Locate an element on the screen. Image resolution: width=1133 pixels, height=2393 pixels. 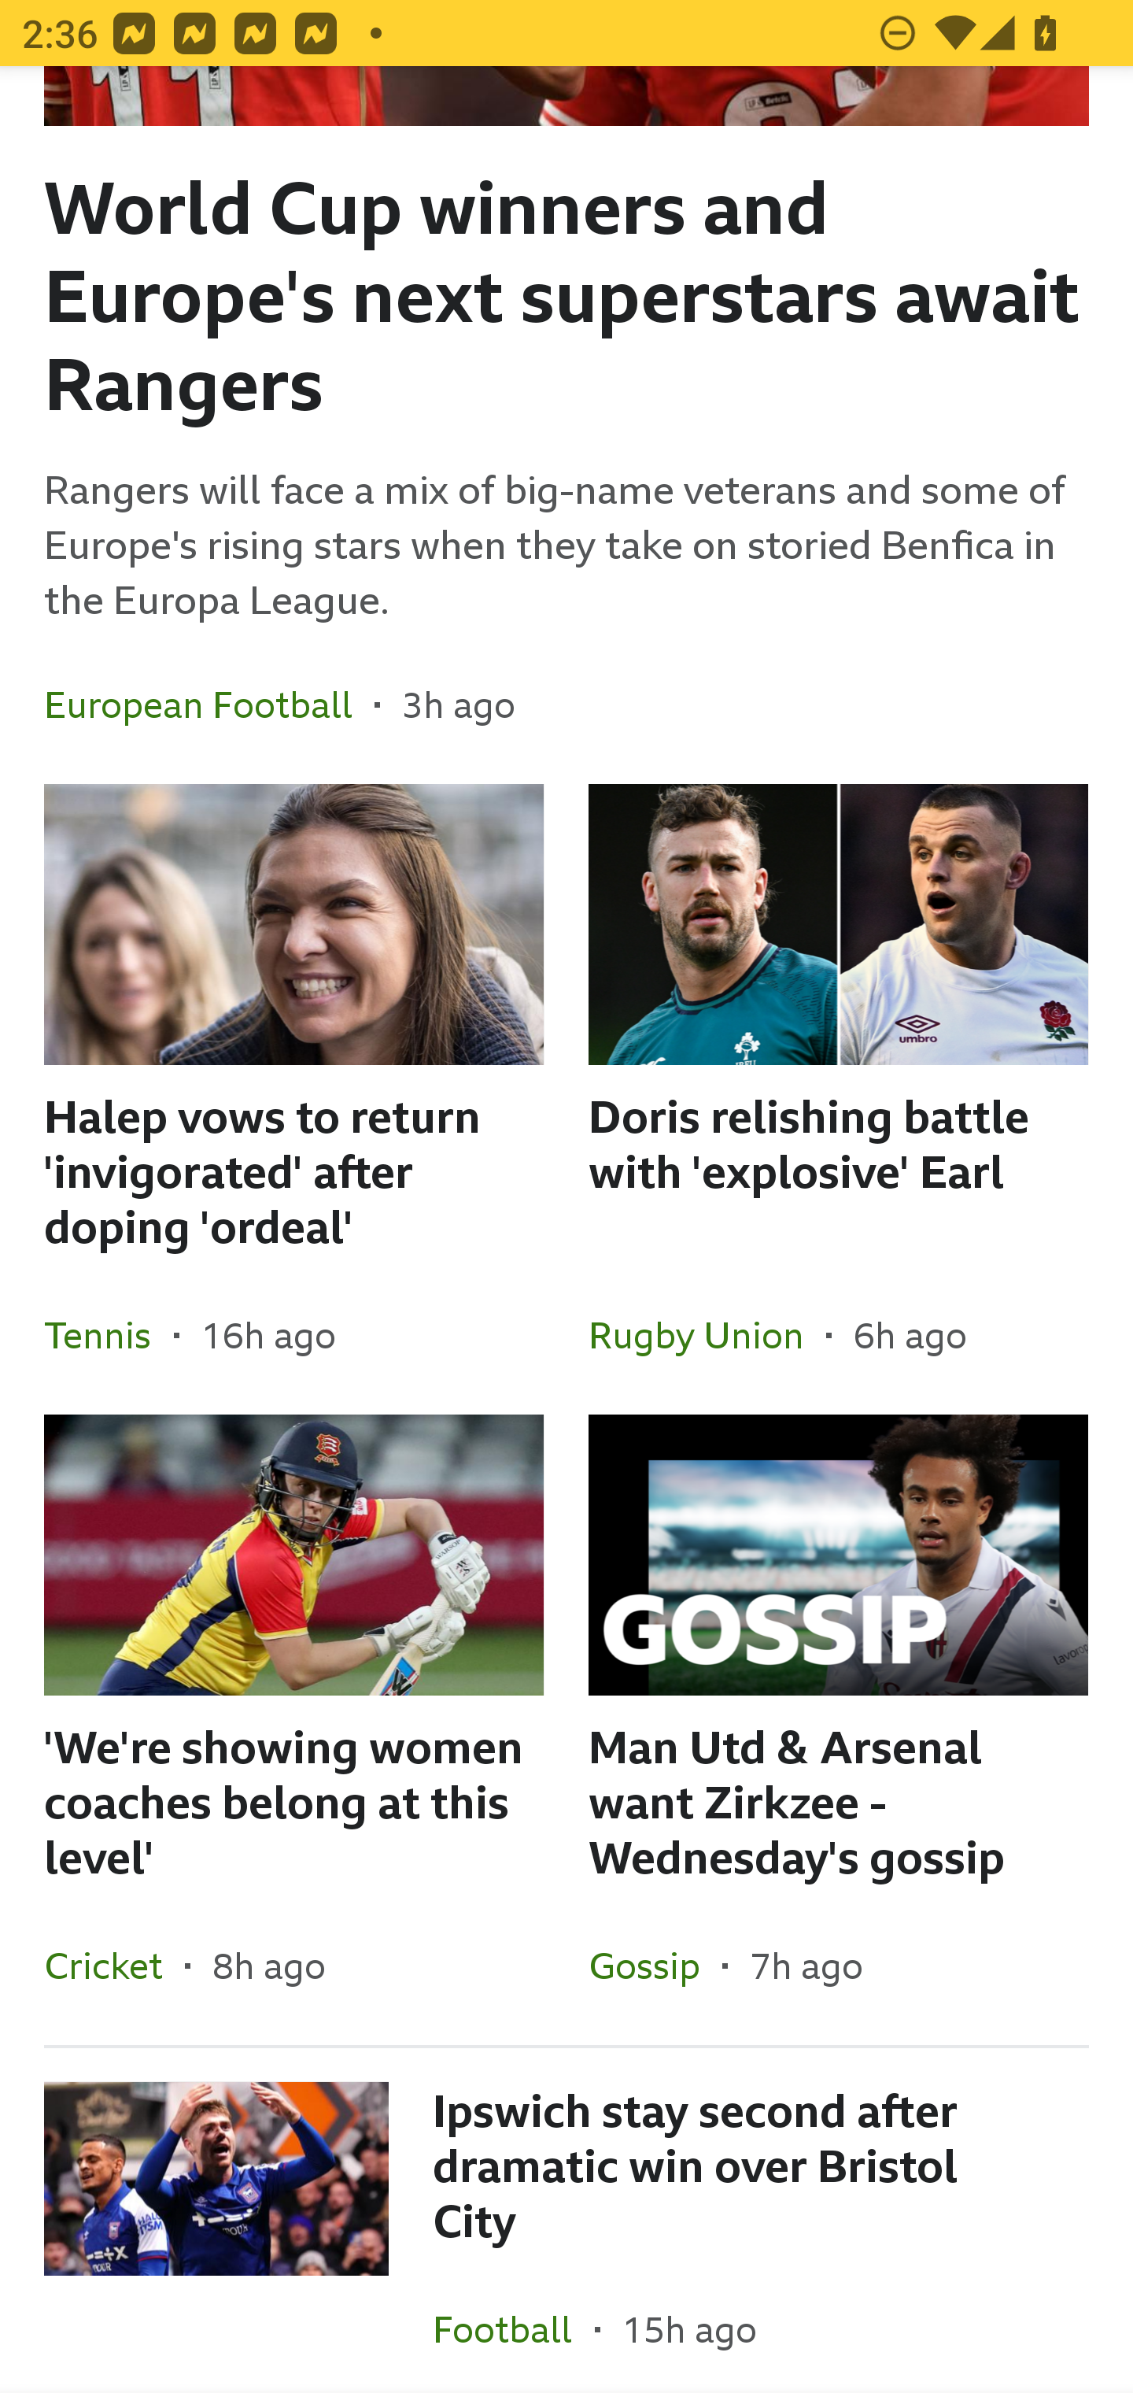
Tennis In the section Tennis is located at coordinates (109, 1335).